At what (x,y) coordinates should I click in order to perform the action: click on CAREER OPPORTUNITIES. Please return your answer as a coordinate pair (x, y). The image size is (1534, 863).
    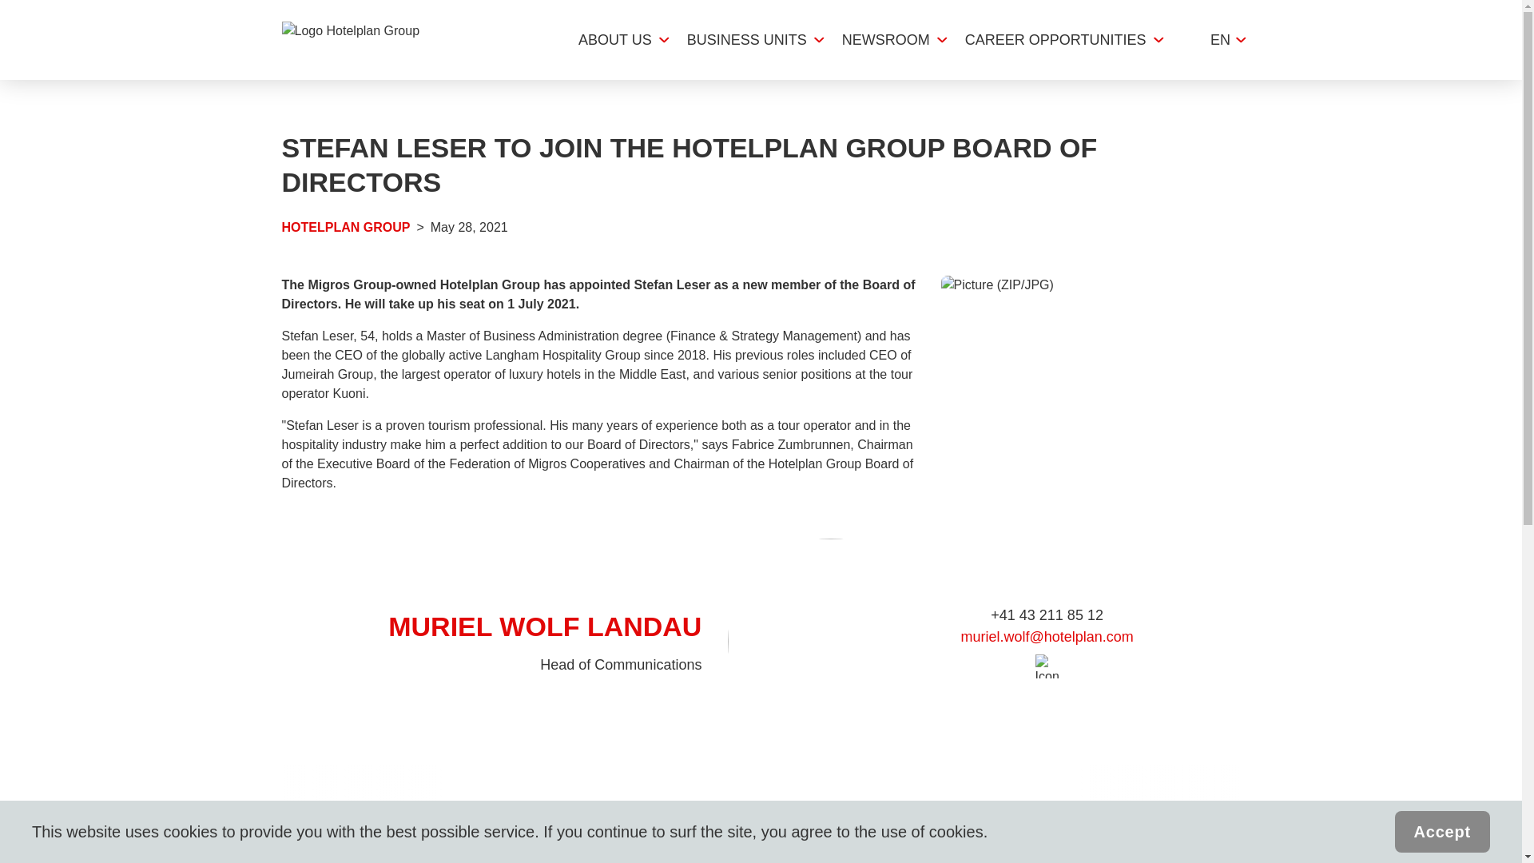
    Looking at the image, I should click on (1055, 40).